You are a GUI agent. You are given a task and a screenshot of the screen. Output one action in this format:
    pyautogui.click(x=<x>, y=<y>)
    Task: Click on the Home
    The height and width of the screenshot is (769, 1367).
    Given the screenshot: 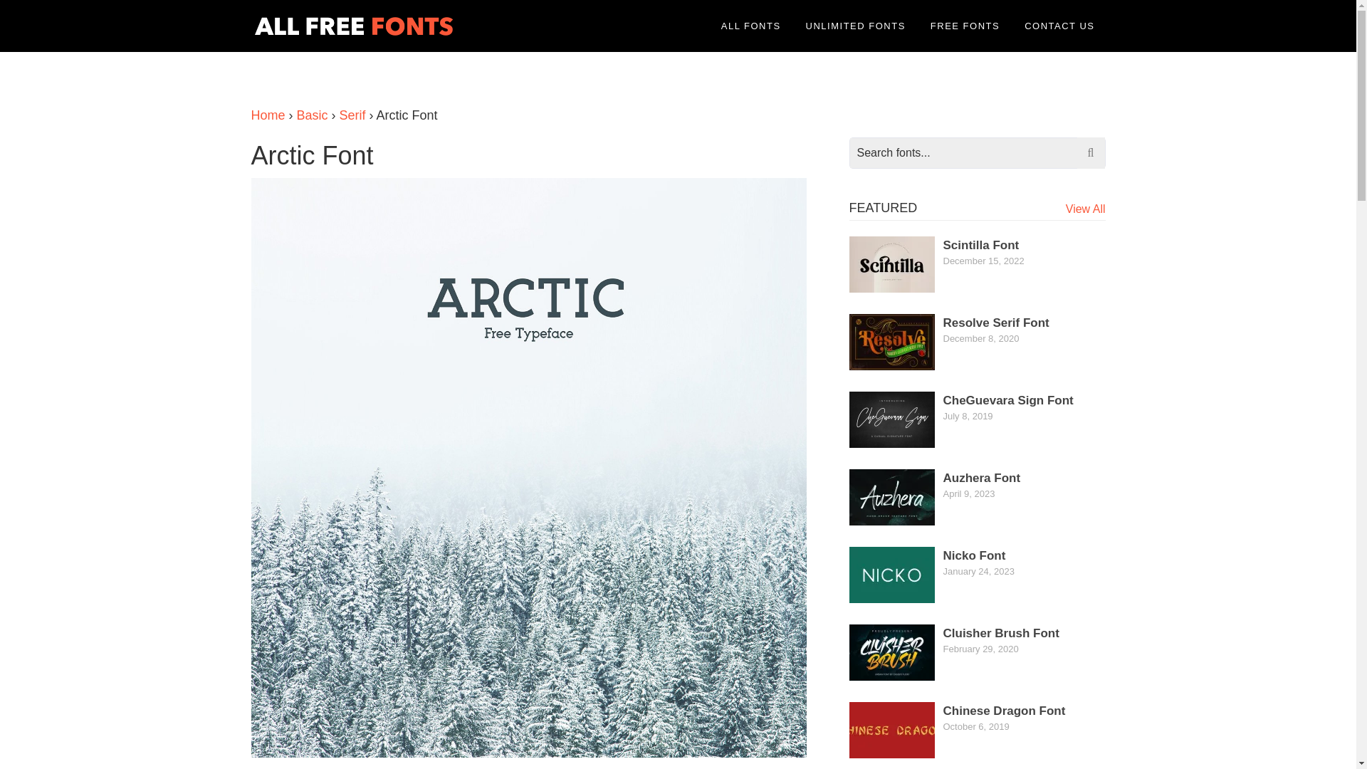 What is the action you would take?
    pyautogui.click(x=267, y=115)
    